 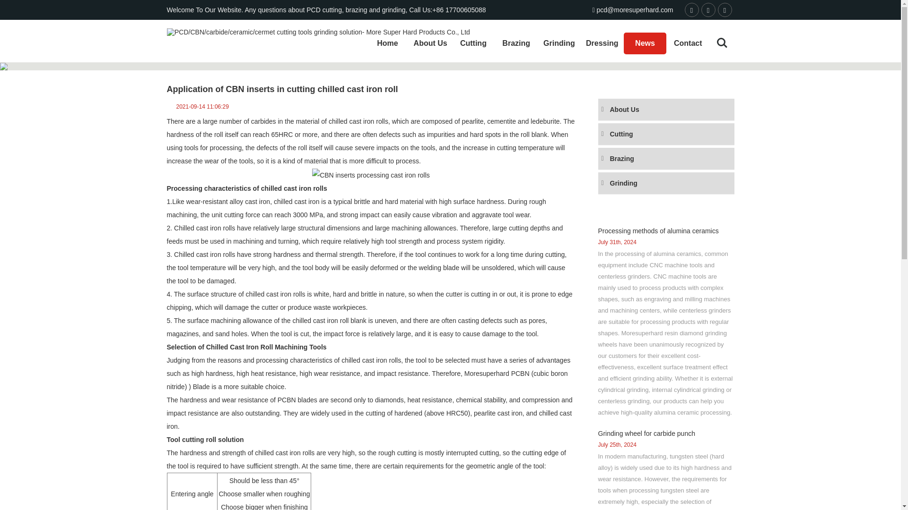 What do you see at coordinates (297, 400) in the screenshot?
I see `PCBN blades` at bounding box center [297, 400].